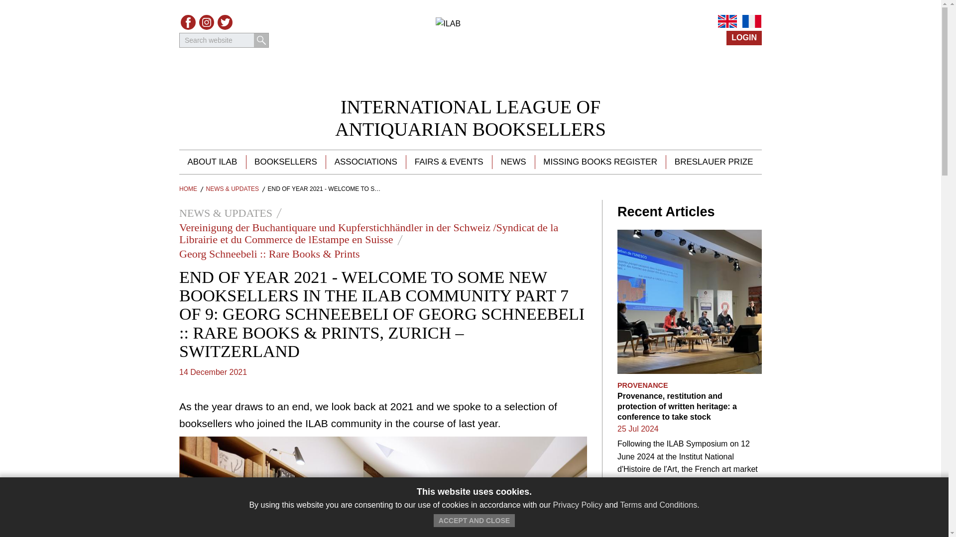  Describe the element at coordinates (471, 118) in the screenshot. I see `FR` at that location.